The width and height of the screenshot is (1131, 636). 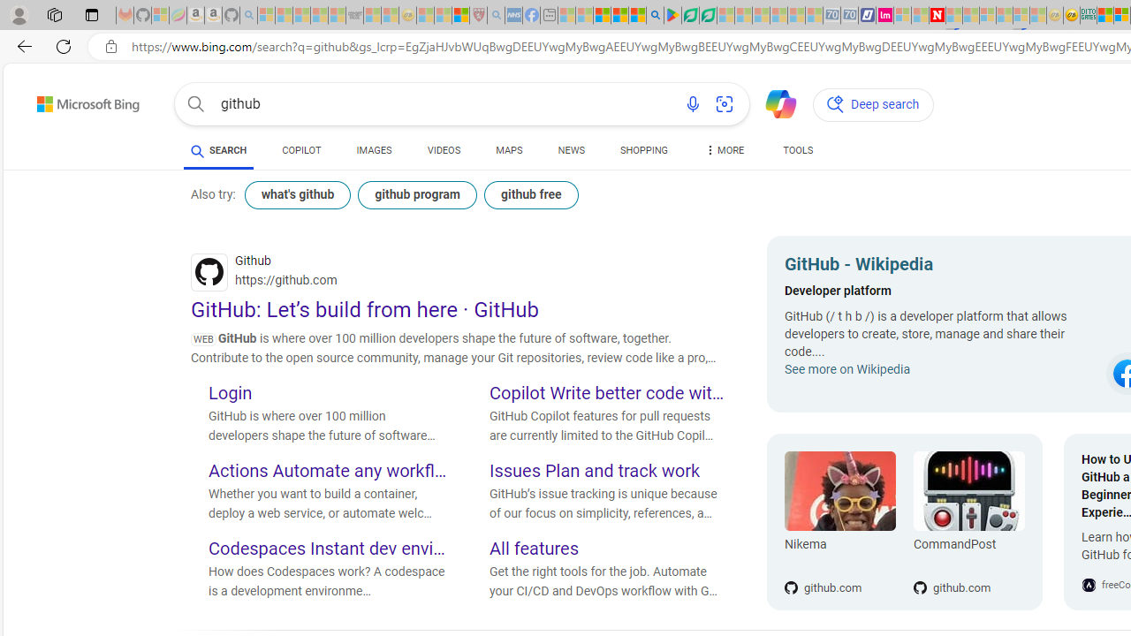 I want to click on Codespaces Instant dev environments, so click(x=327, y=550).